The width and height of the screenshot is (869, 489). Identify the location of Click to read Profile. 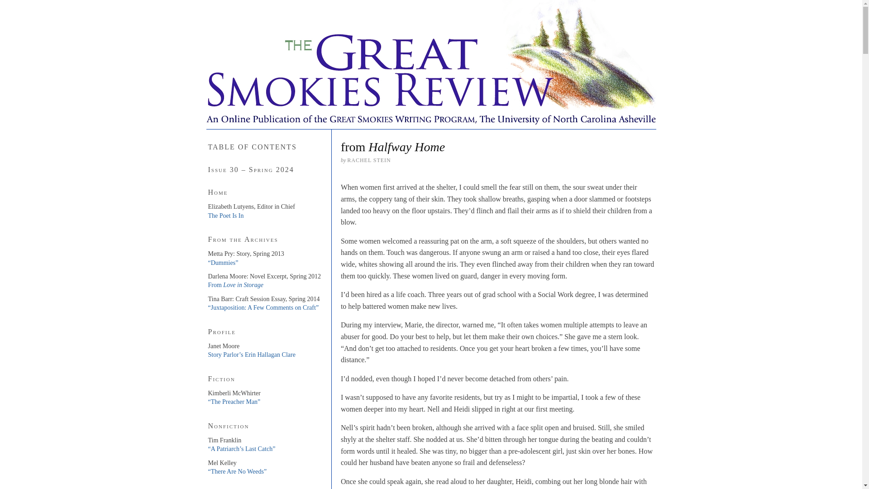
(252, 355).